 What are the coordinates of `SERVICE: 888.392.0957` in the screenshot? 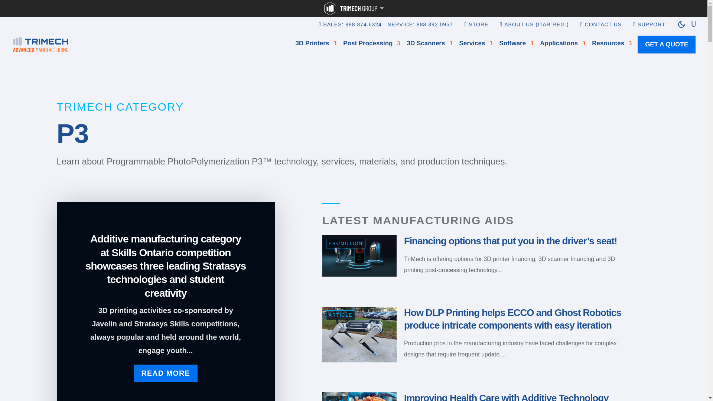 It's located at (420, 30).